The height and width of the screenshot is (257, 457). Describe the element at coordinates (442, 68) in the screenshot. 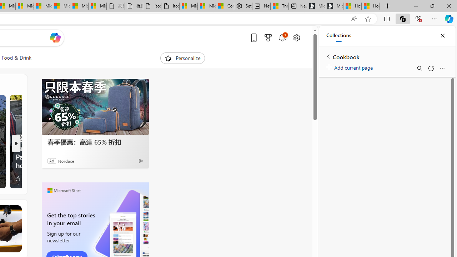

I see `More options menu` at that location.